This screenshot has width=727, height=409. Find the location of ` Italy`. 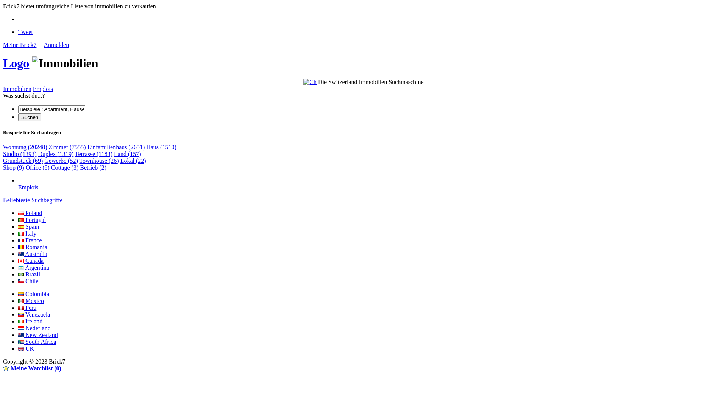

 Italy is located at coordinates (27, 233).